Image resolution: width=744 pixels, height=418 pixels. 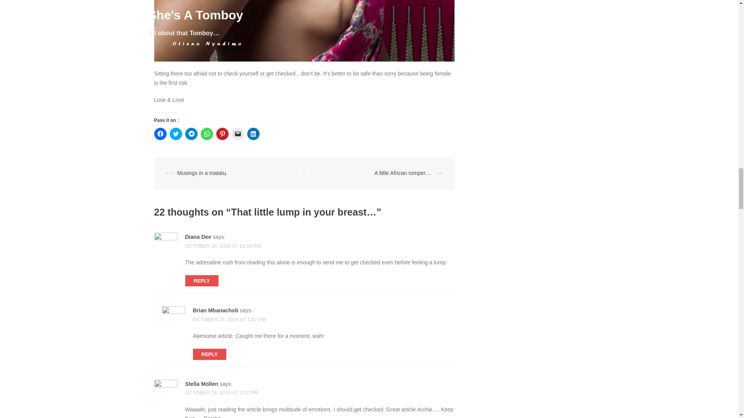 What do you see at coordinates (202, 280) in the screenshot?
I see `REPLY` at bounding box center [202, 280].